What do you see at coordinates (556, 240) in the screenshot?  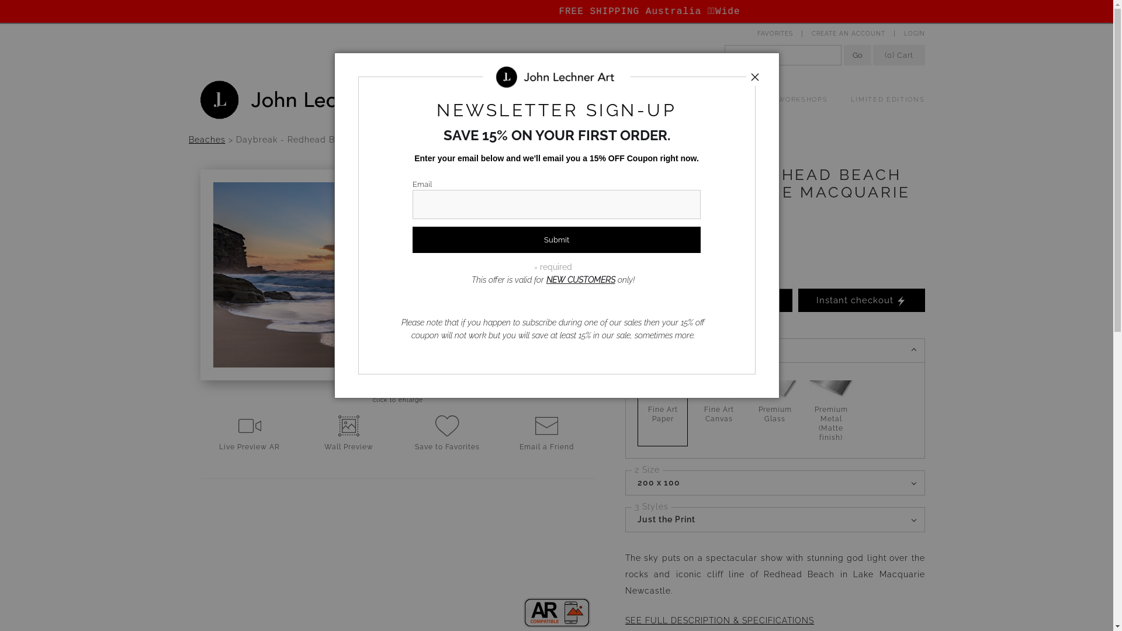 I see `Submit` at bounding box center [556, 240].